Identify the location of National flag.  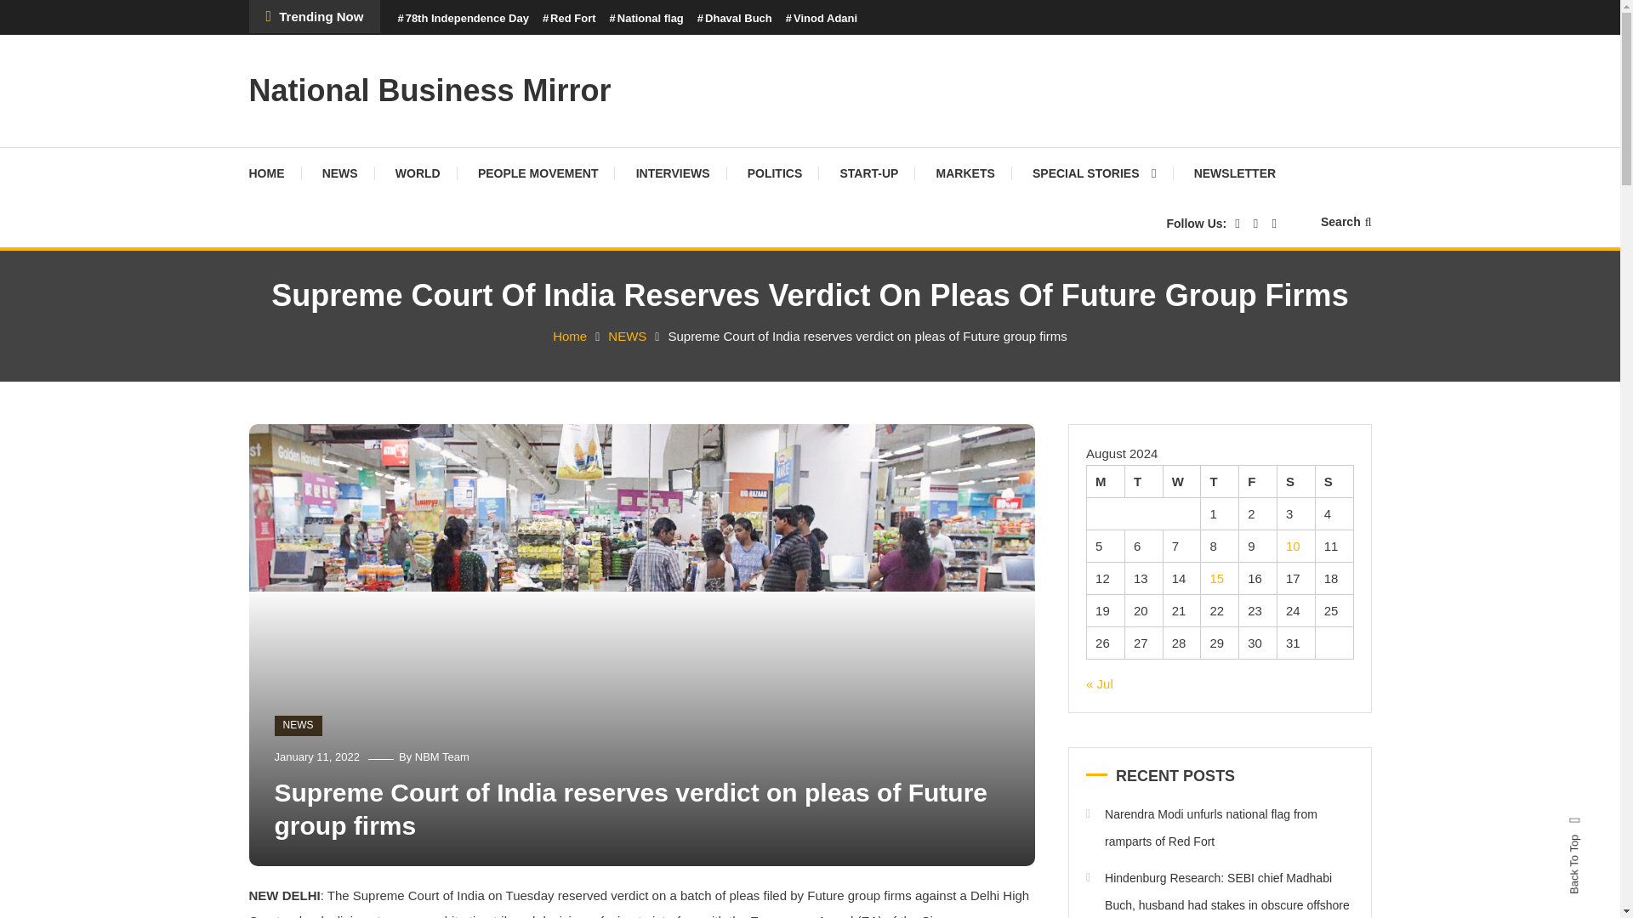
(646, 19).